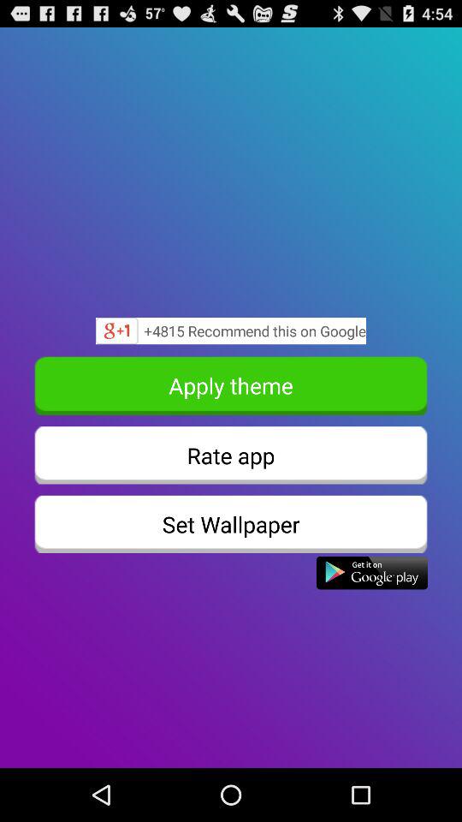 The width and height of the screenshot is (462, 822). I want to click on press the item below apply theme item, so click(231, 456).